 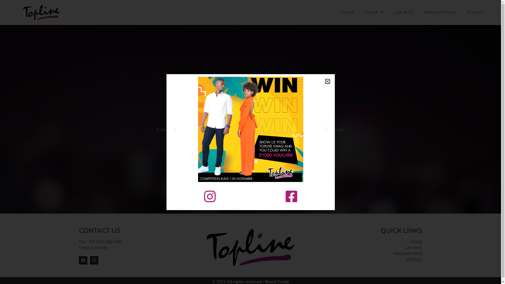 What do you see at coordinates (367, 254) in the screenshot?
I see `PROMOTIONS` at bounding box center [367, 254].